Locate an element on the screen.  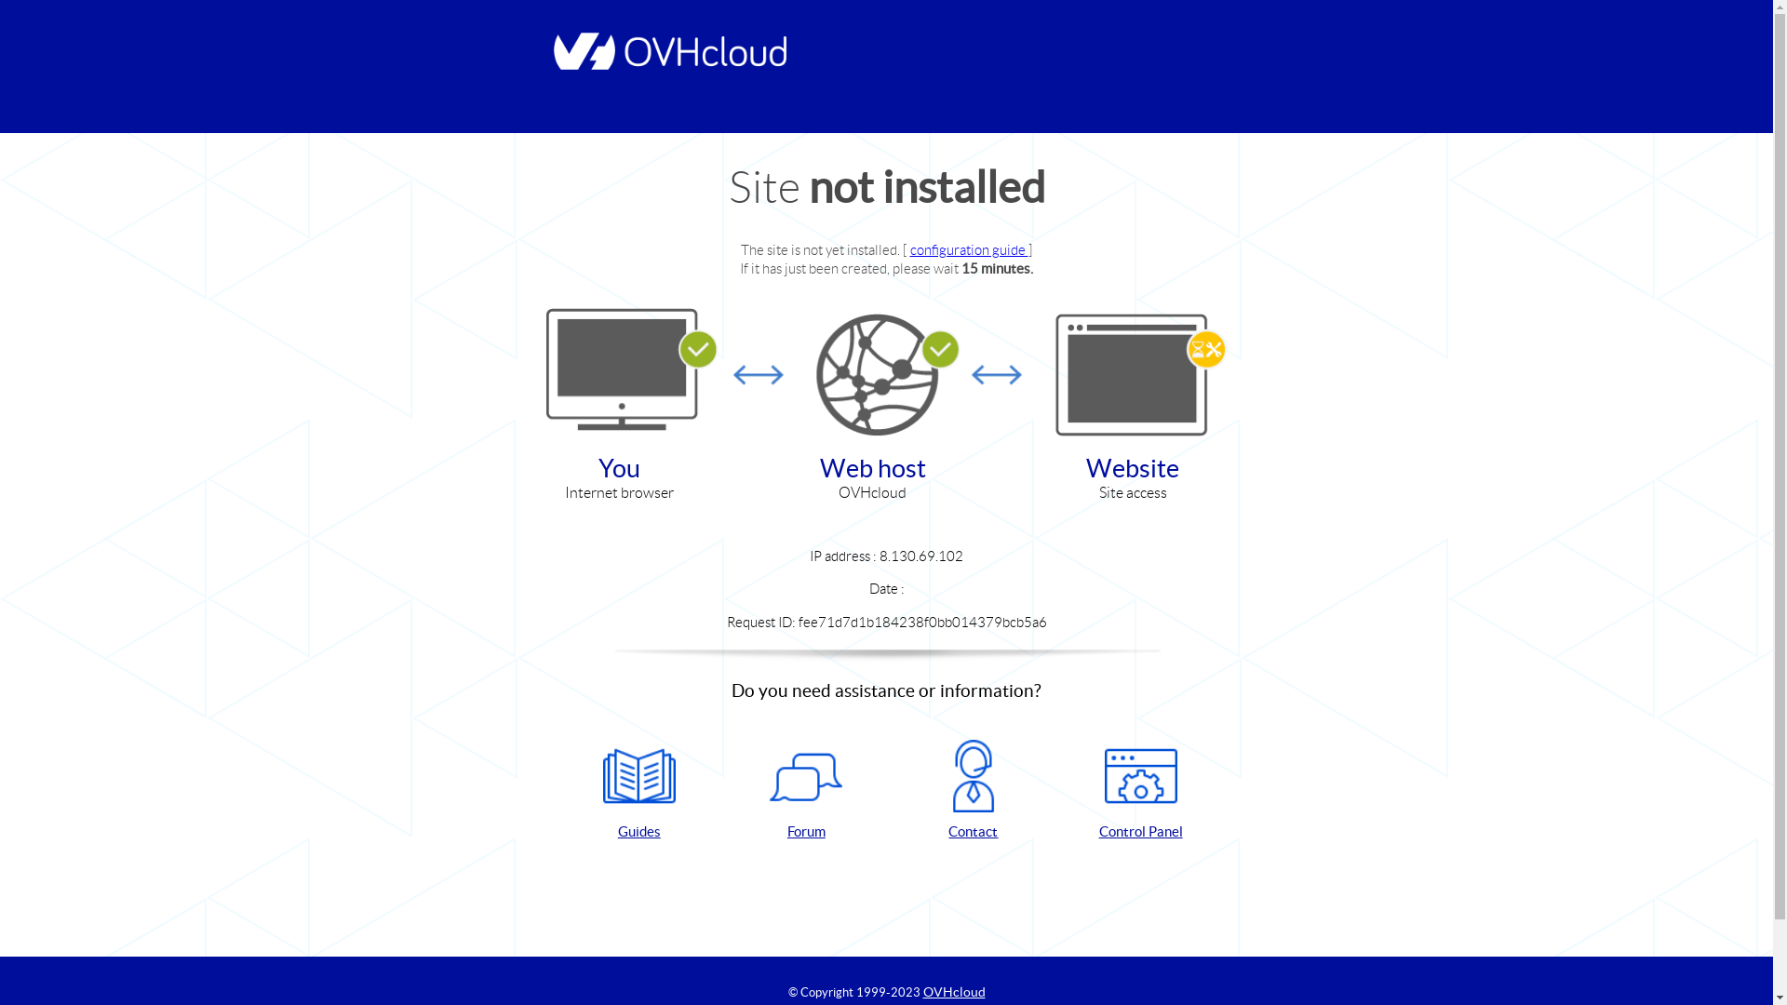
OVHcloud is located at coordinates (955, 992).